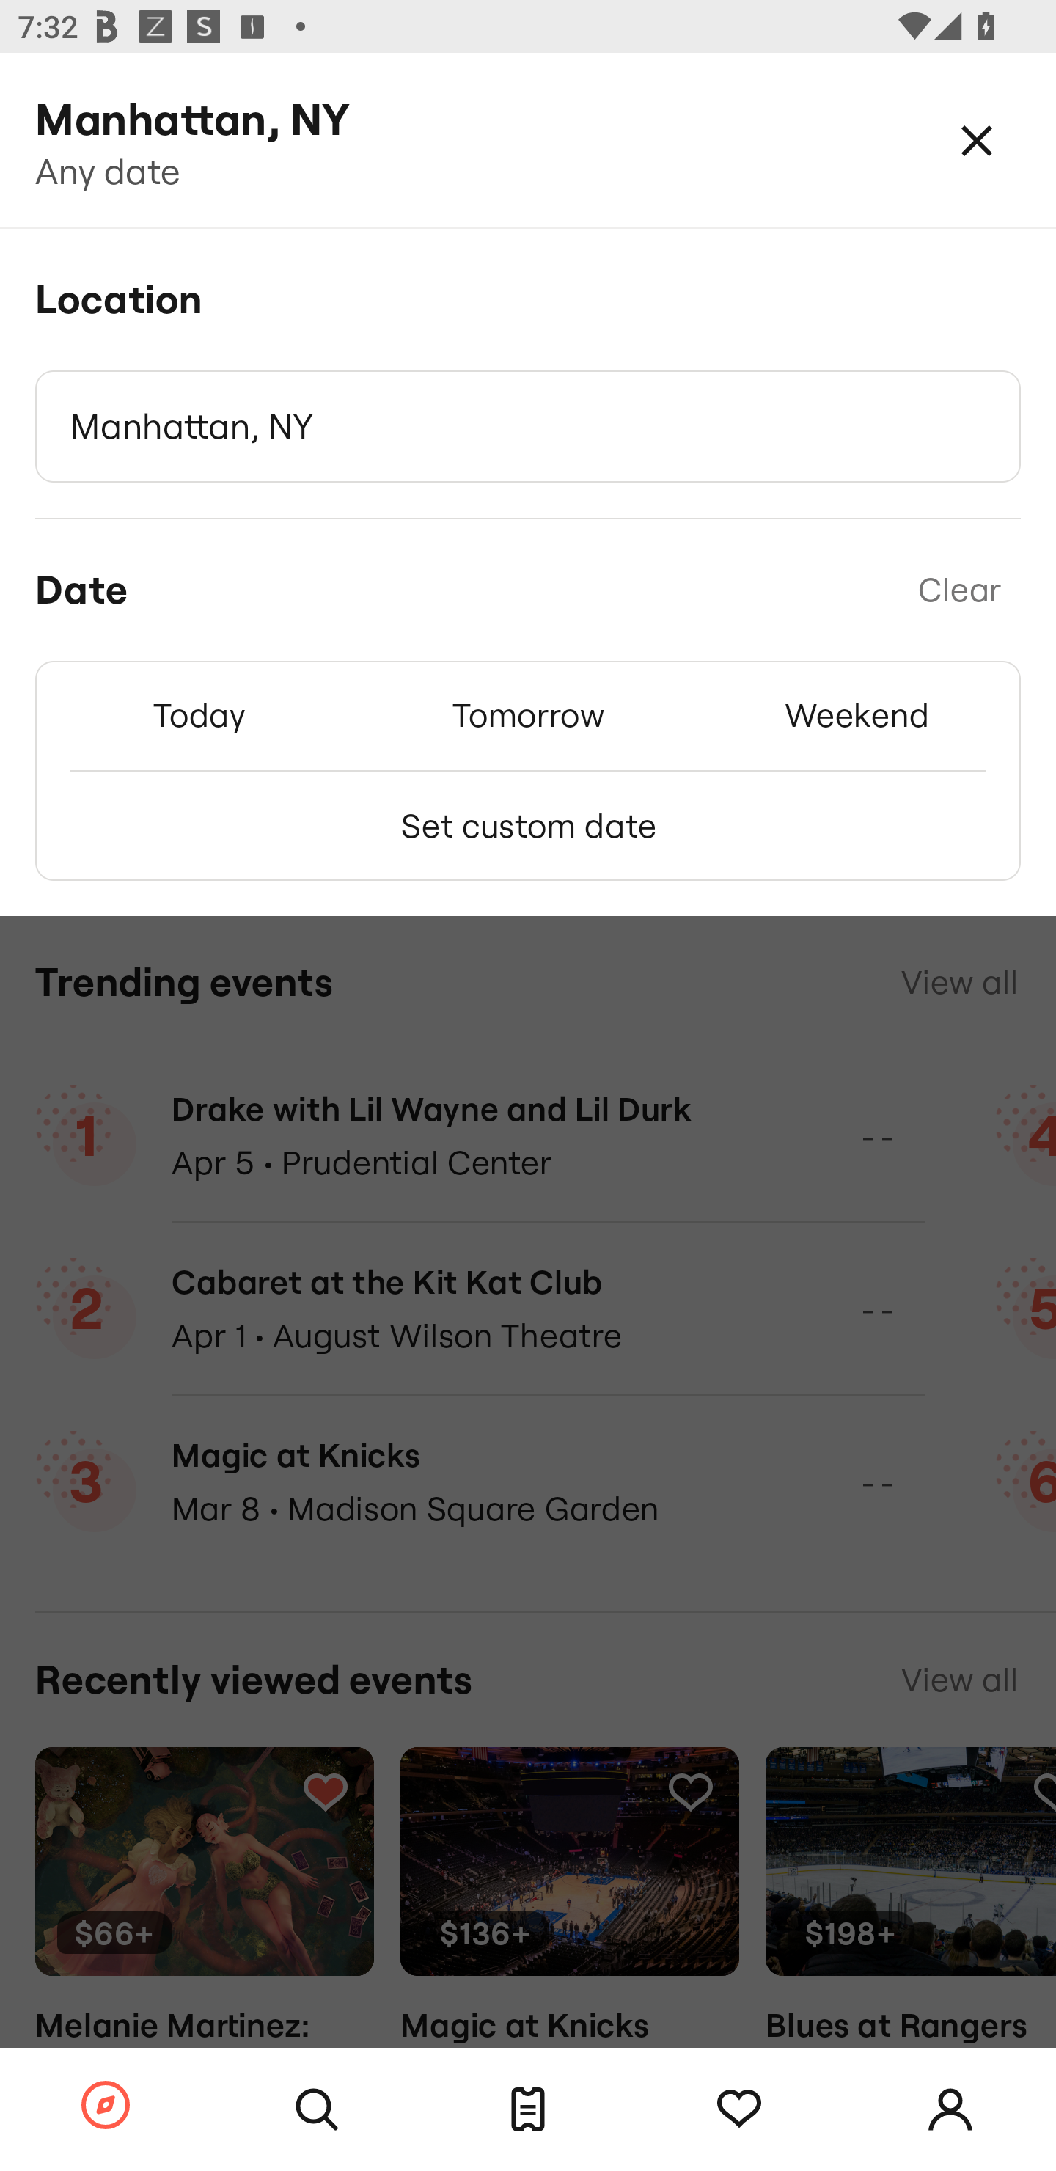 This screenshot has width=1056, height=2171. I want to click on Weekend, so click(857, 714).